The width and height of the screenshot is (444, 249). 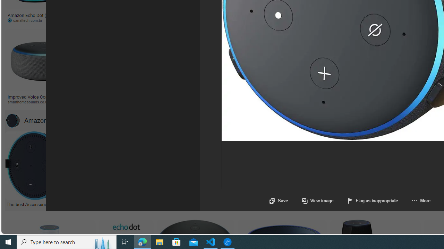 I want to click on Amazon Echo Dot With Clock Review | Security.org, so click(x=152, y=96).